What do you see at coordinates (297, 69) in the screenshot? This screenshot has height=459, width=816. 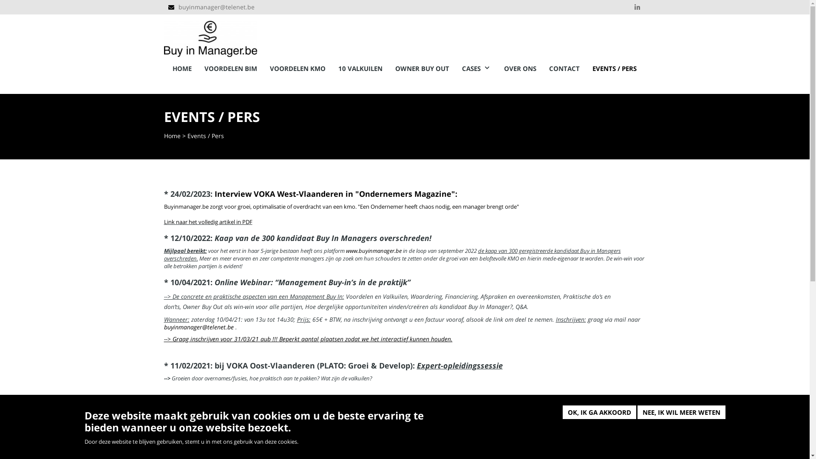 I see `VOORDELEN KMO` at bounding box center [297, 69].